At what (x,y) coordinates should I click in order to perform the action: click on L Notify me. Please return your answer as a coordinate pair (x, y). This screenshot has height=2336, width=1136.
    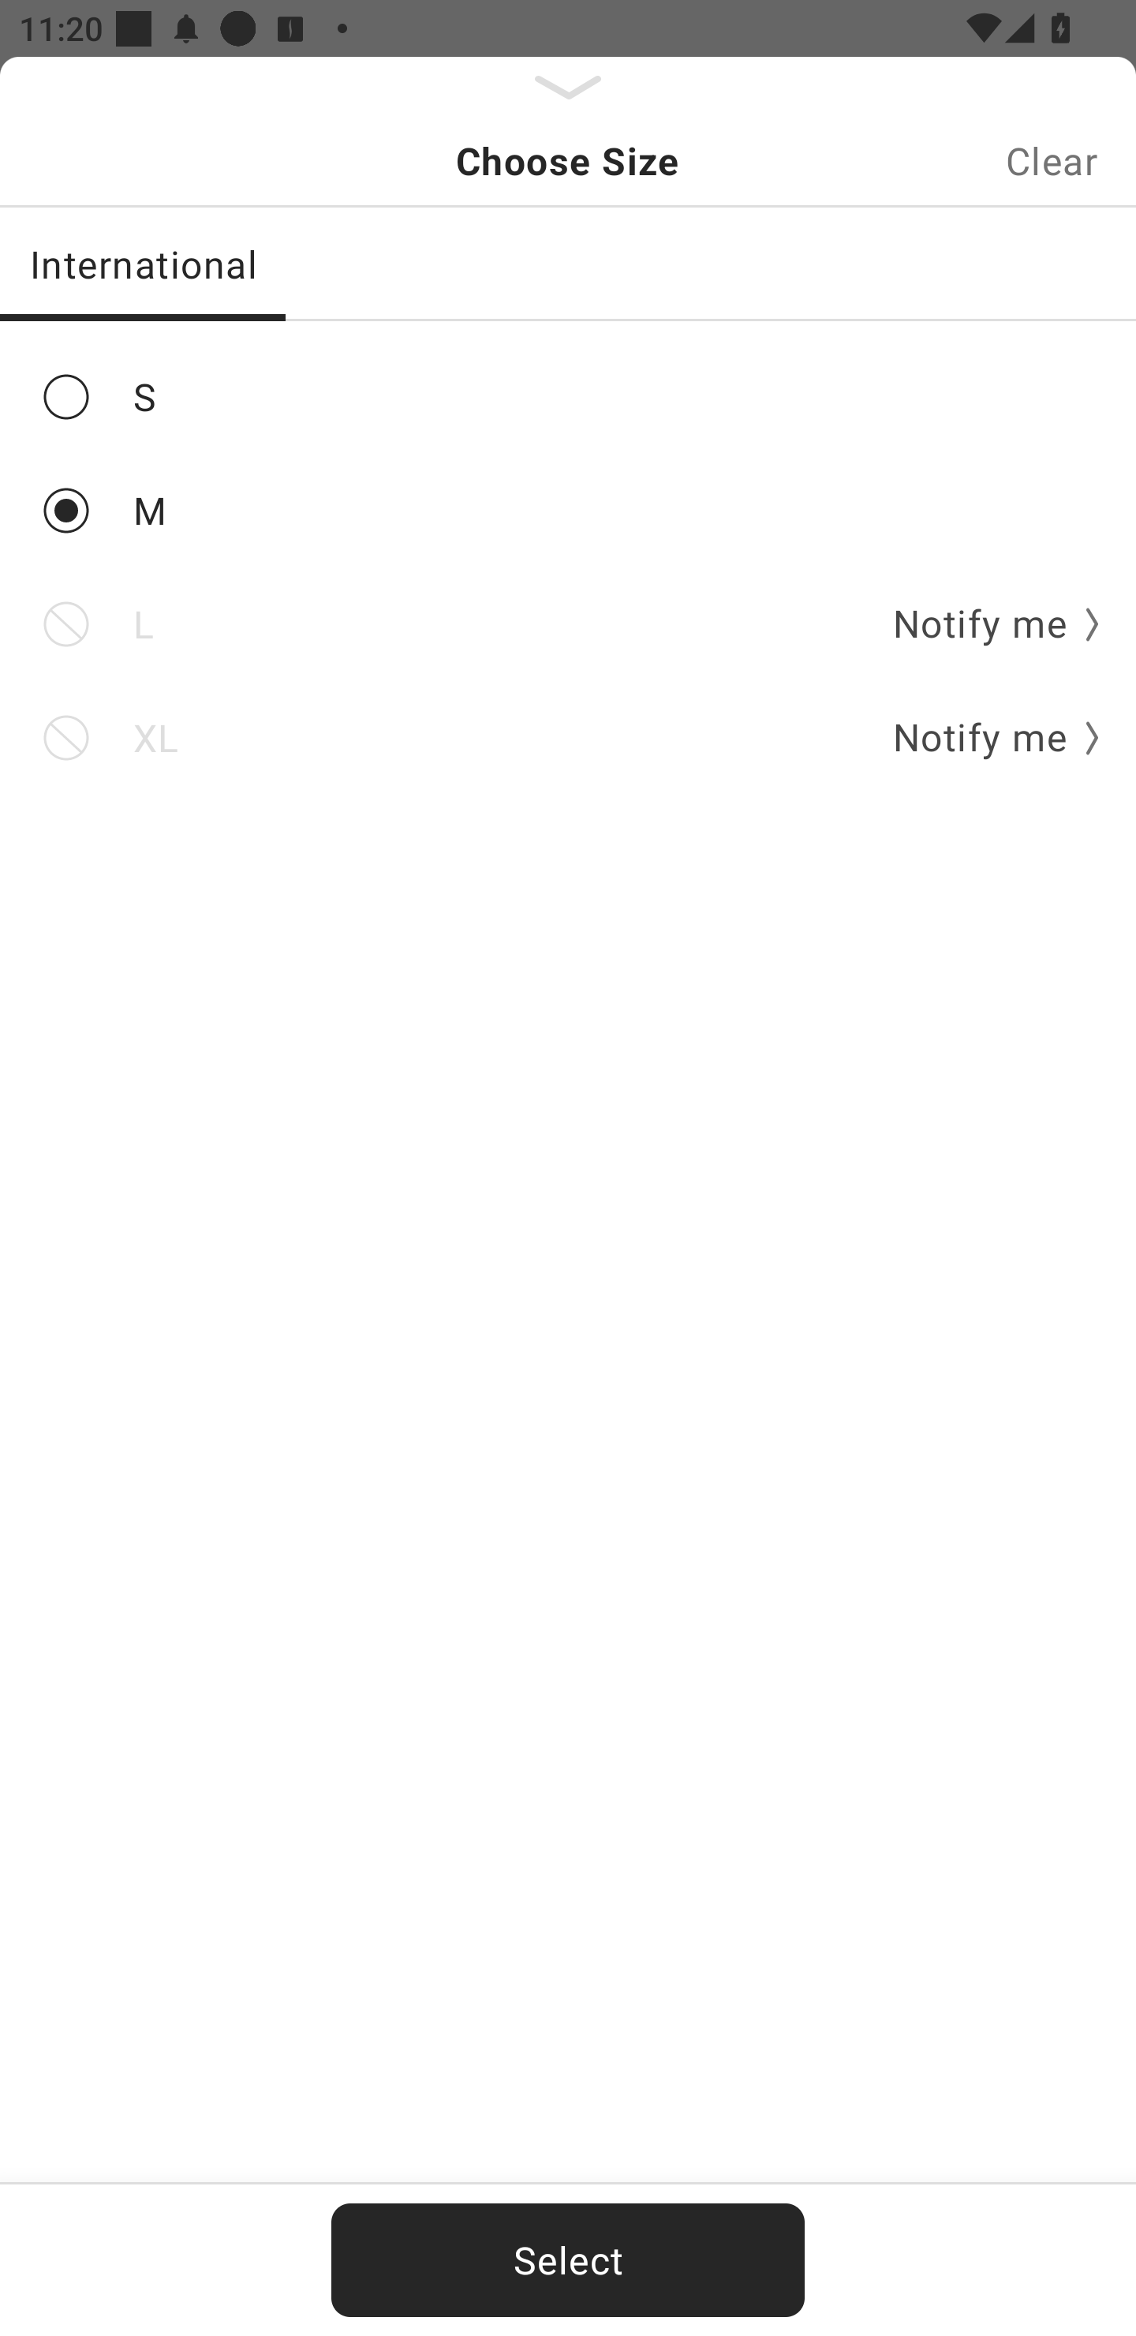
    Looking at the image, I should click on (568, 625).